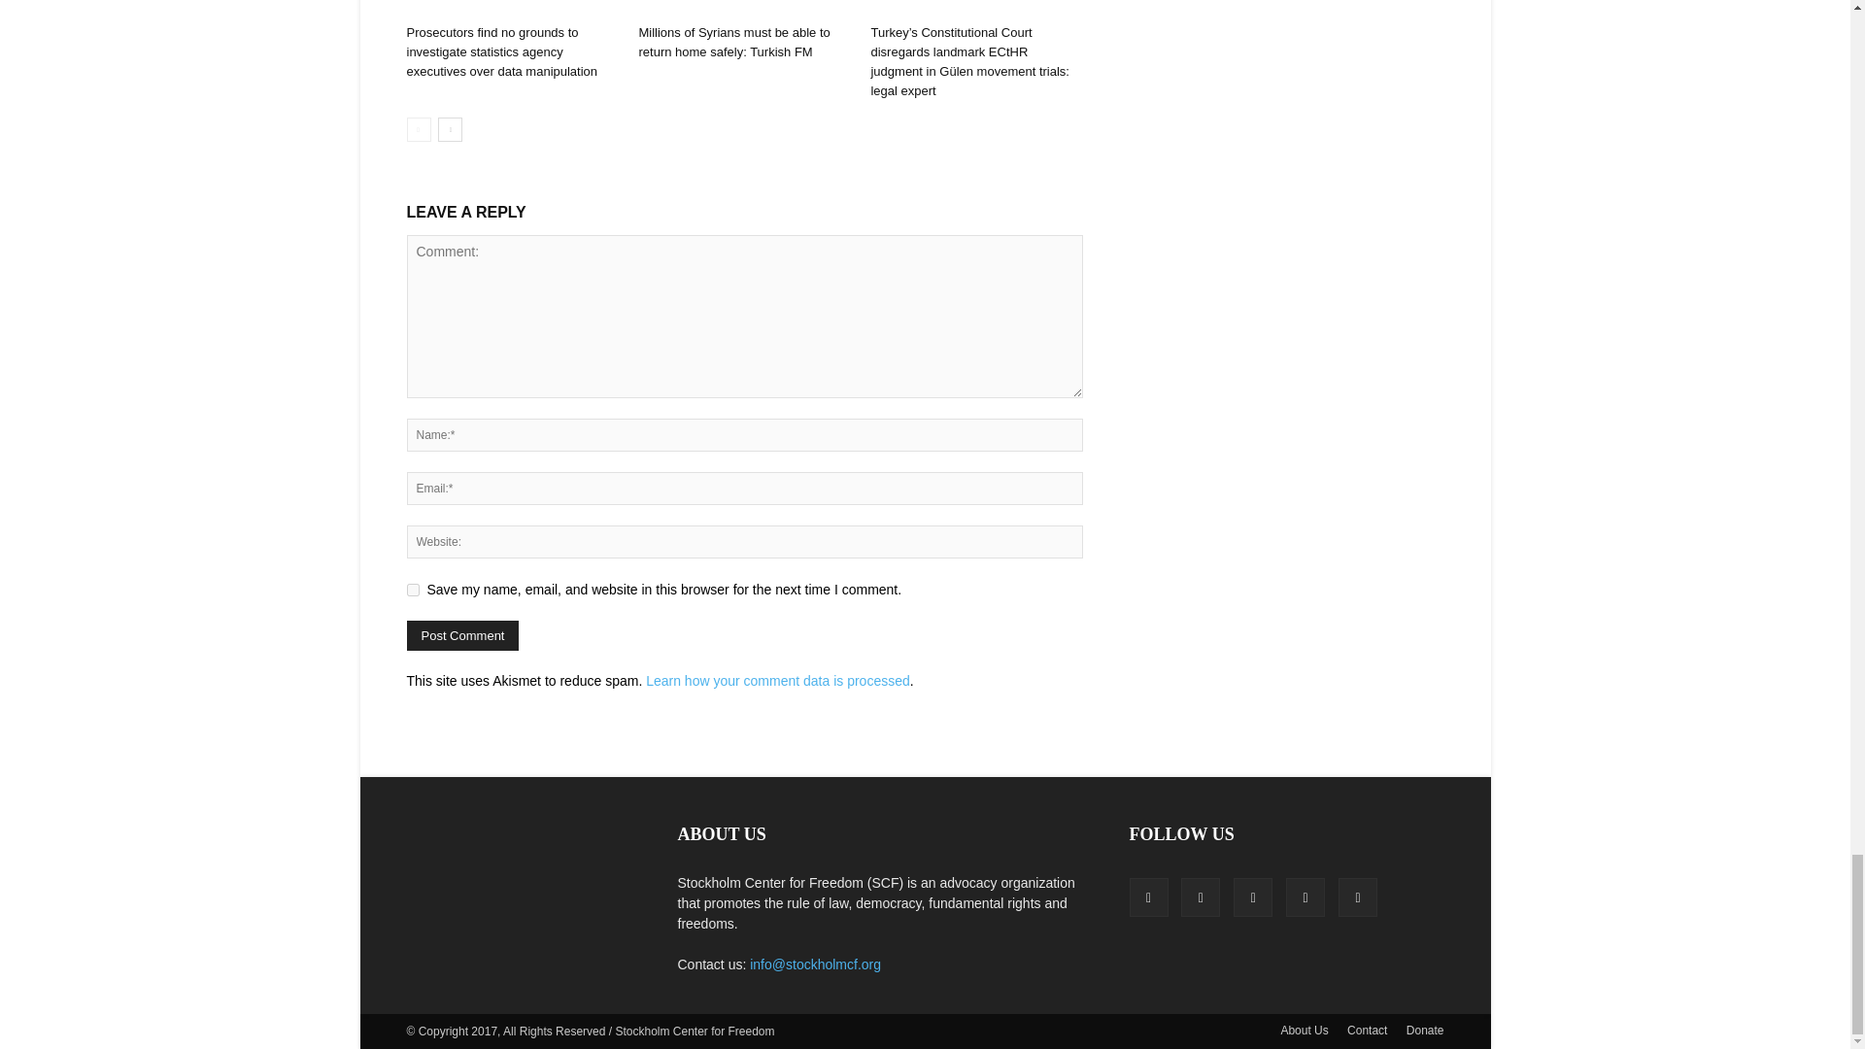 This screenshot has height=1049, width=1865. What do you see at coordinates (412, 590) in the screenshot?
I see `yes` at bounding box center [412, 590].